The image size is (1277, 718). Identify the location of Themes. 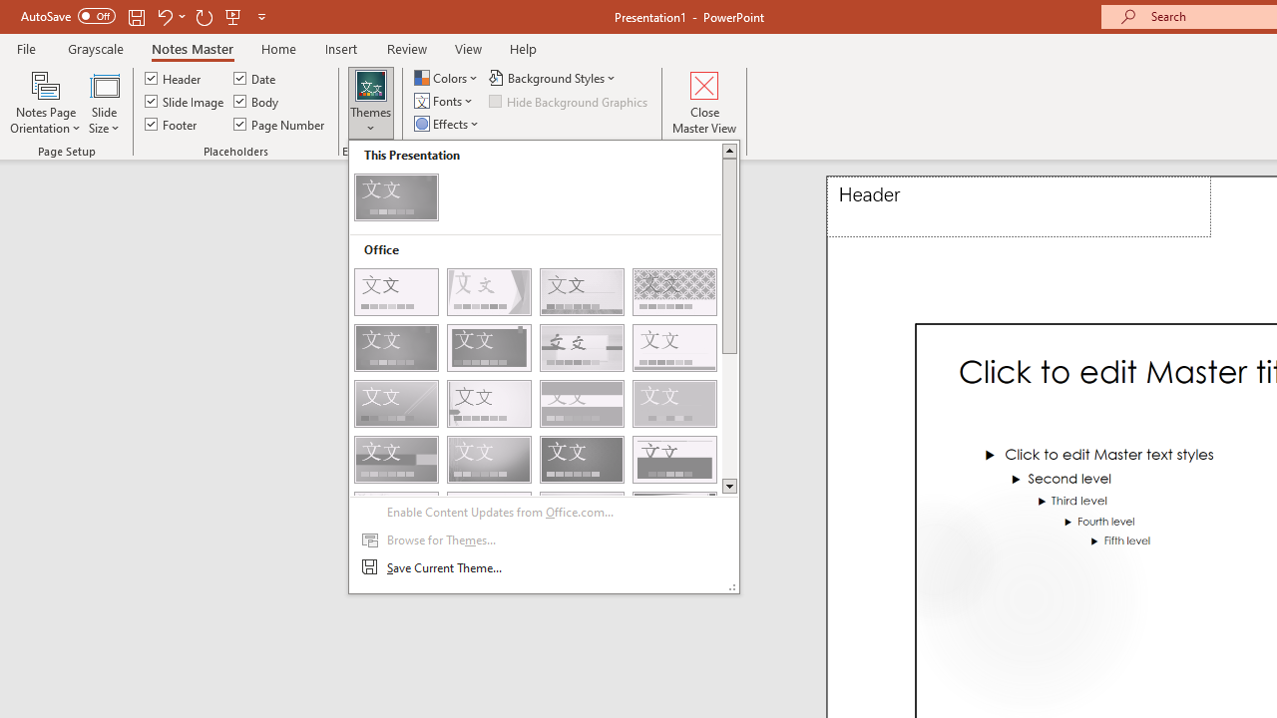
(545, 367).